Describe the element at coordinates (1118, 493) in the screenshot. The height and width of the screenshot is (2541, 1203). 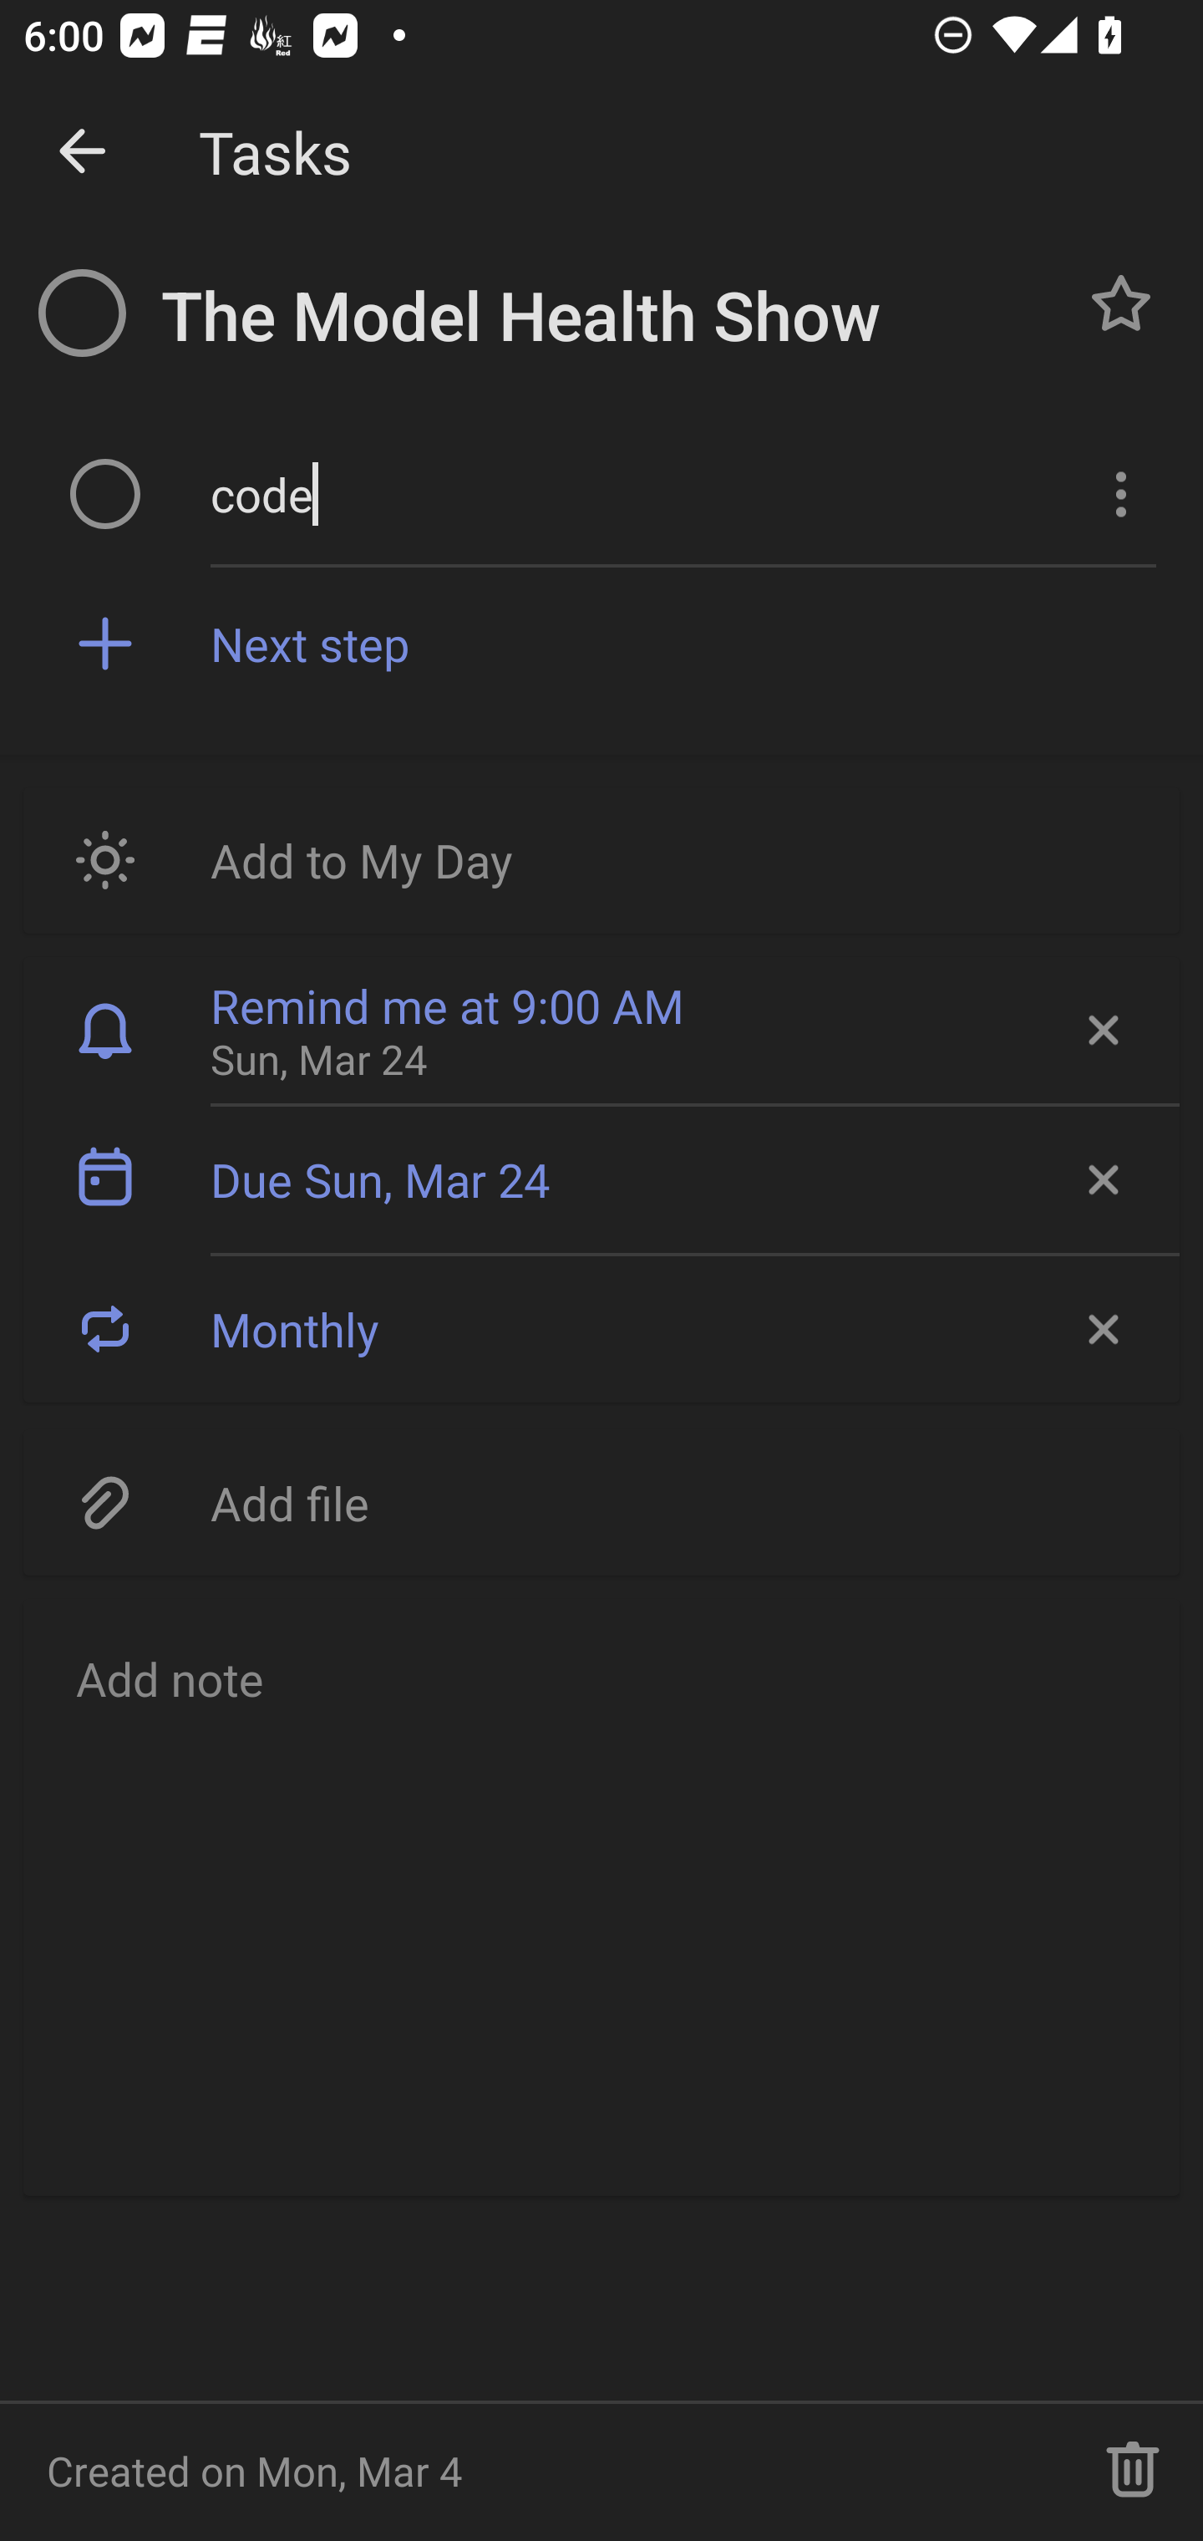
I see `More Options` at that location.